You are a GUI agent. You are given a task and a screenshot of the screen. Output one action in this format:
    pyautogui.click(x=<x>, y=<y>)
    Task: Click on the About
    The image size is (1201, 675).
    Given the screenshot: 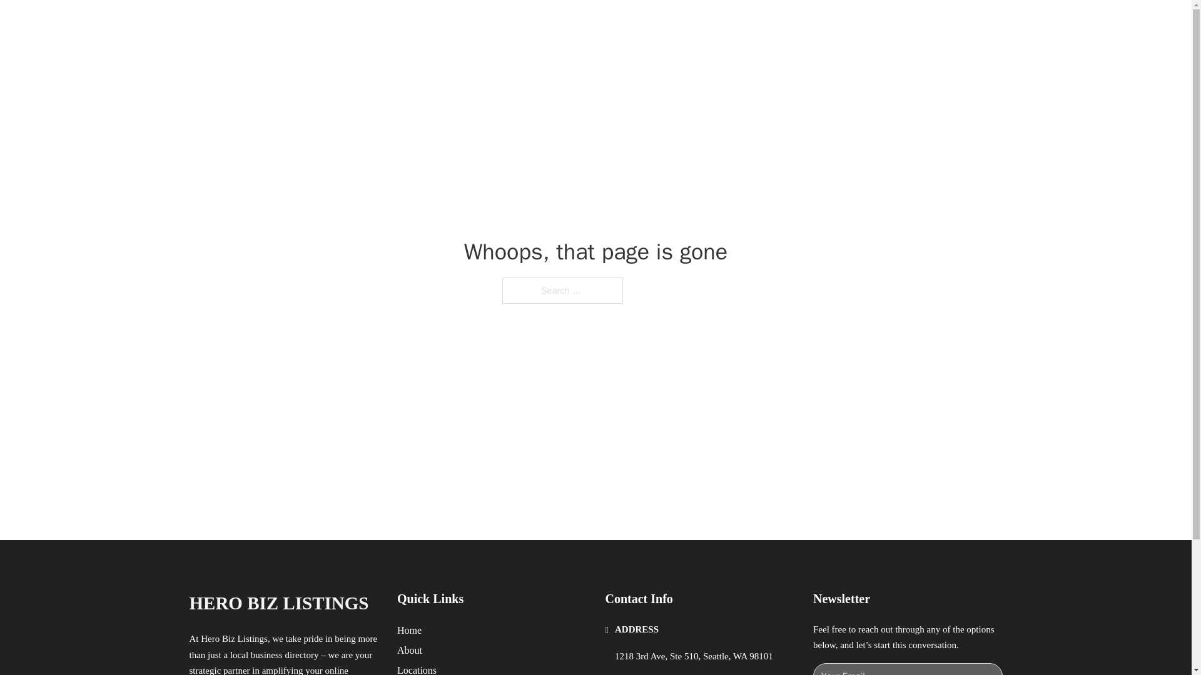 What is the action you would take?
    pyautogui.click(x=410, y=650)
    